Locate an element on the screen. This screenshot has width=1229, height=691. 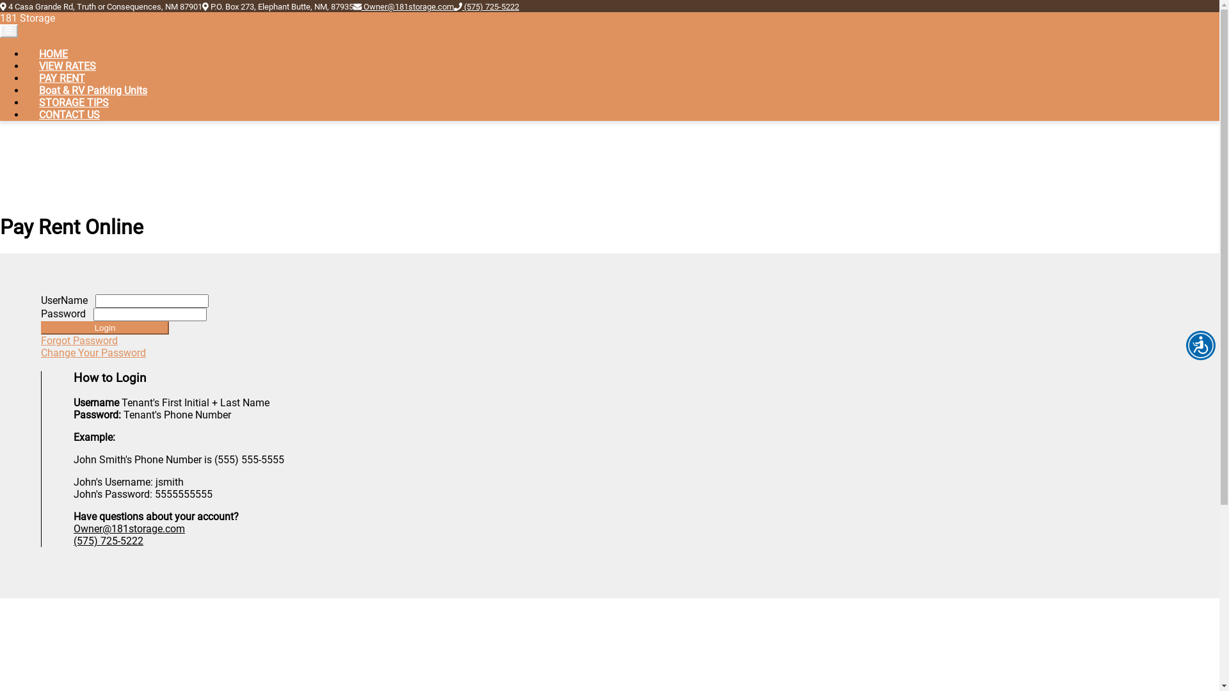
Boat & RV Parking Units is located at coordinates (93, 91).